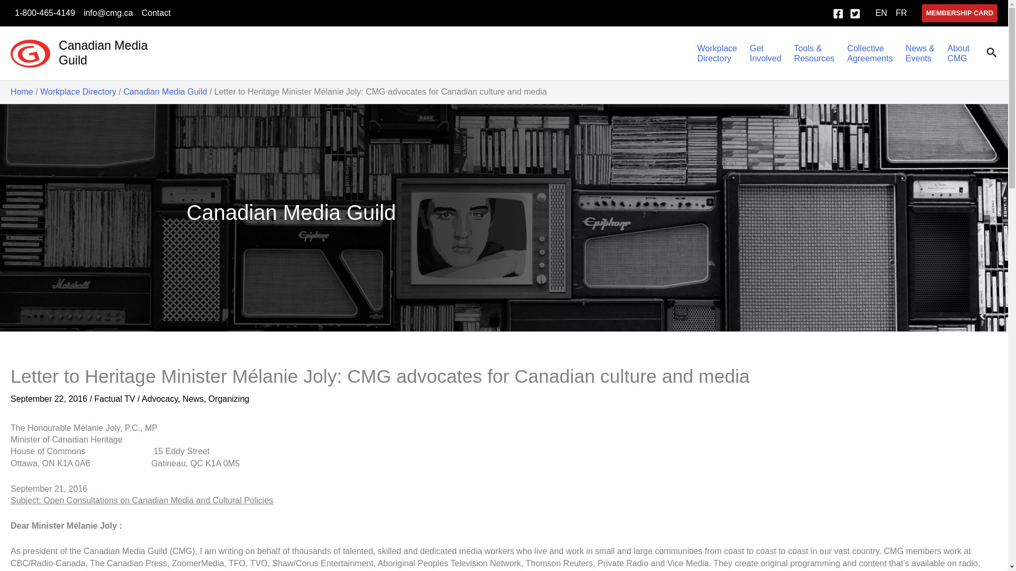  I want to click on MEMBERSHIP CARD, so click(717, 53).